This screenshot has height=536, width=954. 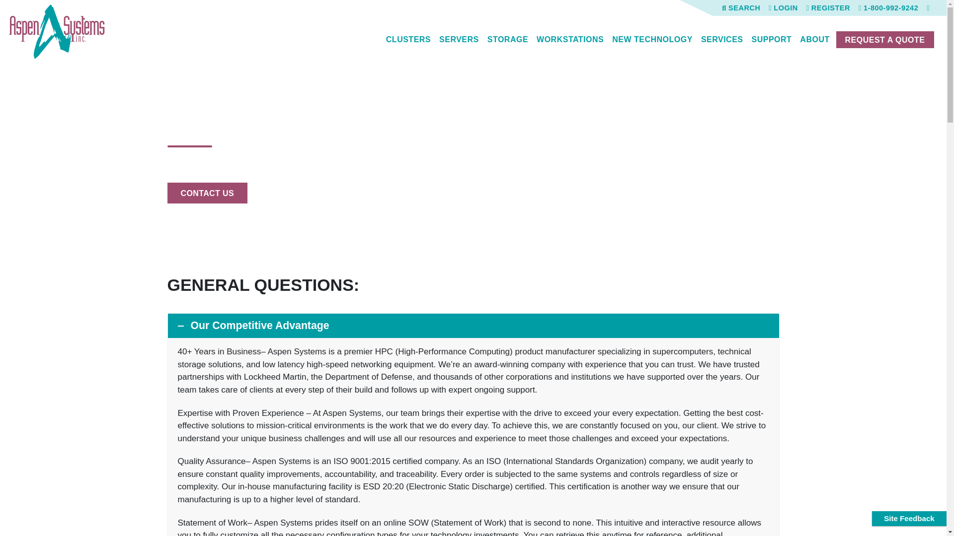 What do you see at coordinates (741, 7) in the screenshot?
I see `Site Search` at bounding box center [741, 7].